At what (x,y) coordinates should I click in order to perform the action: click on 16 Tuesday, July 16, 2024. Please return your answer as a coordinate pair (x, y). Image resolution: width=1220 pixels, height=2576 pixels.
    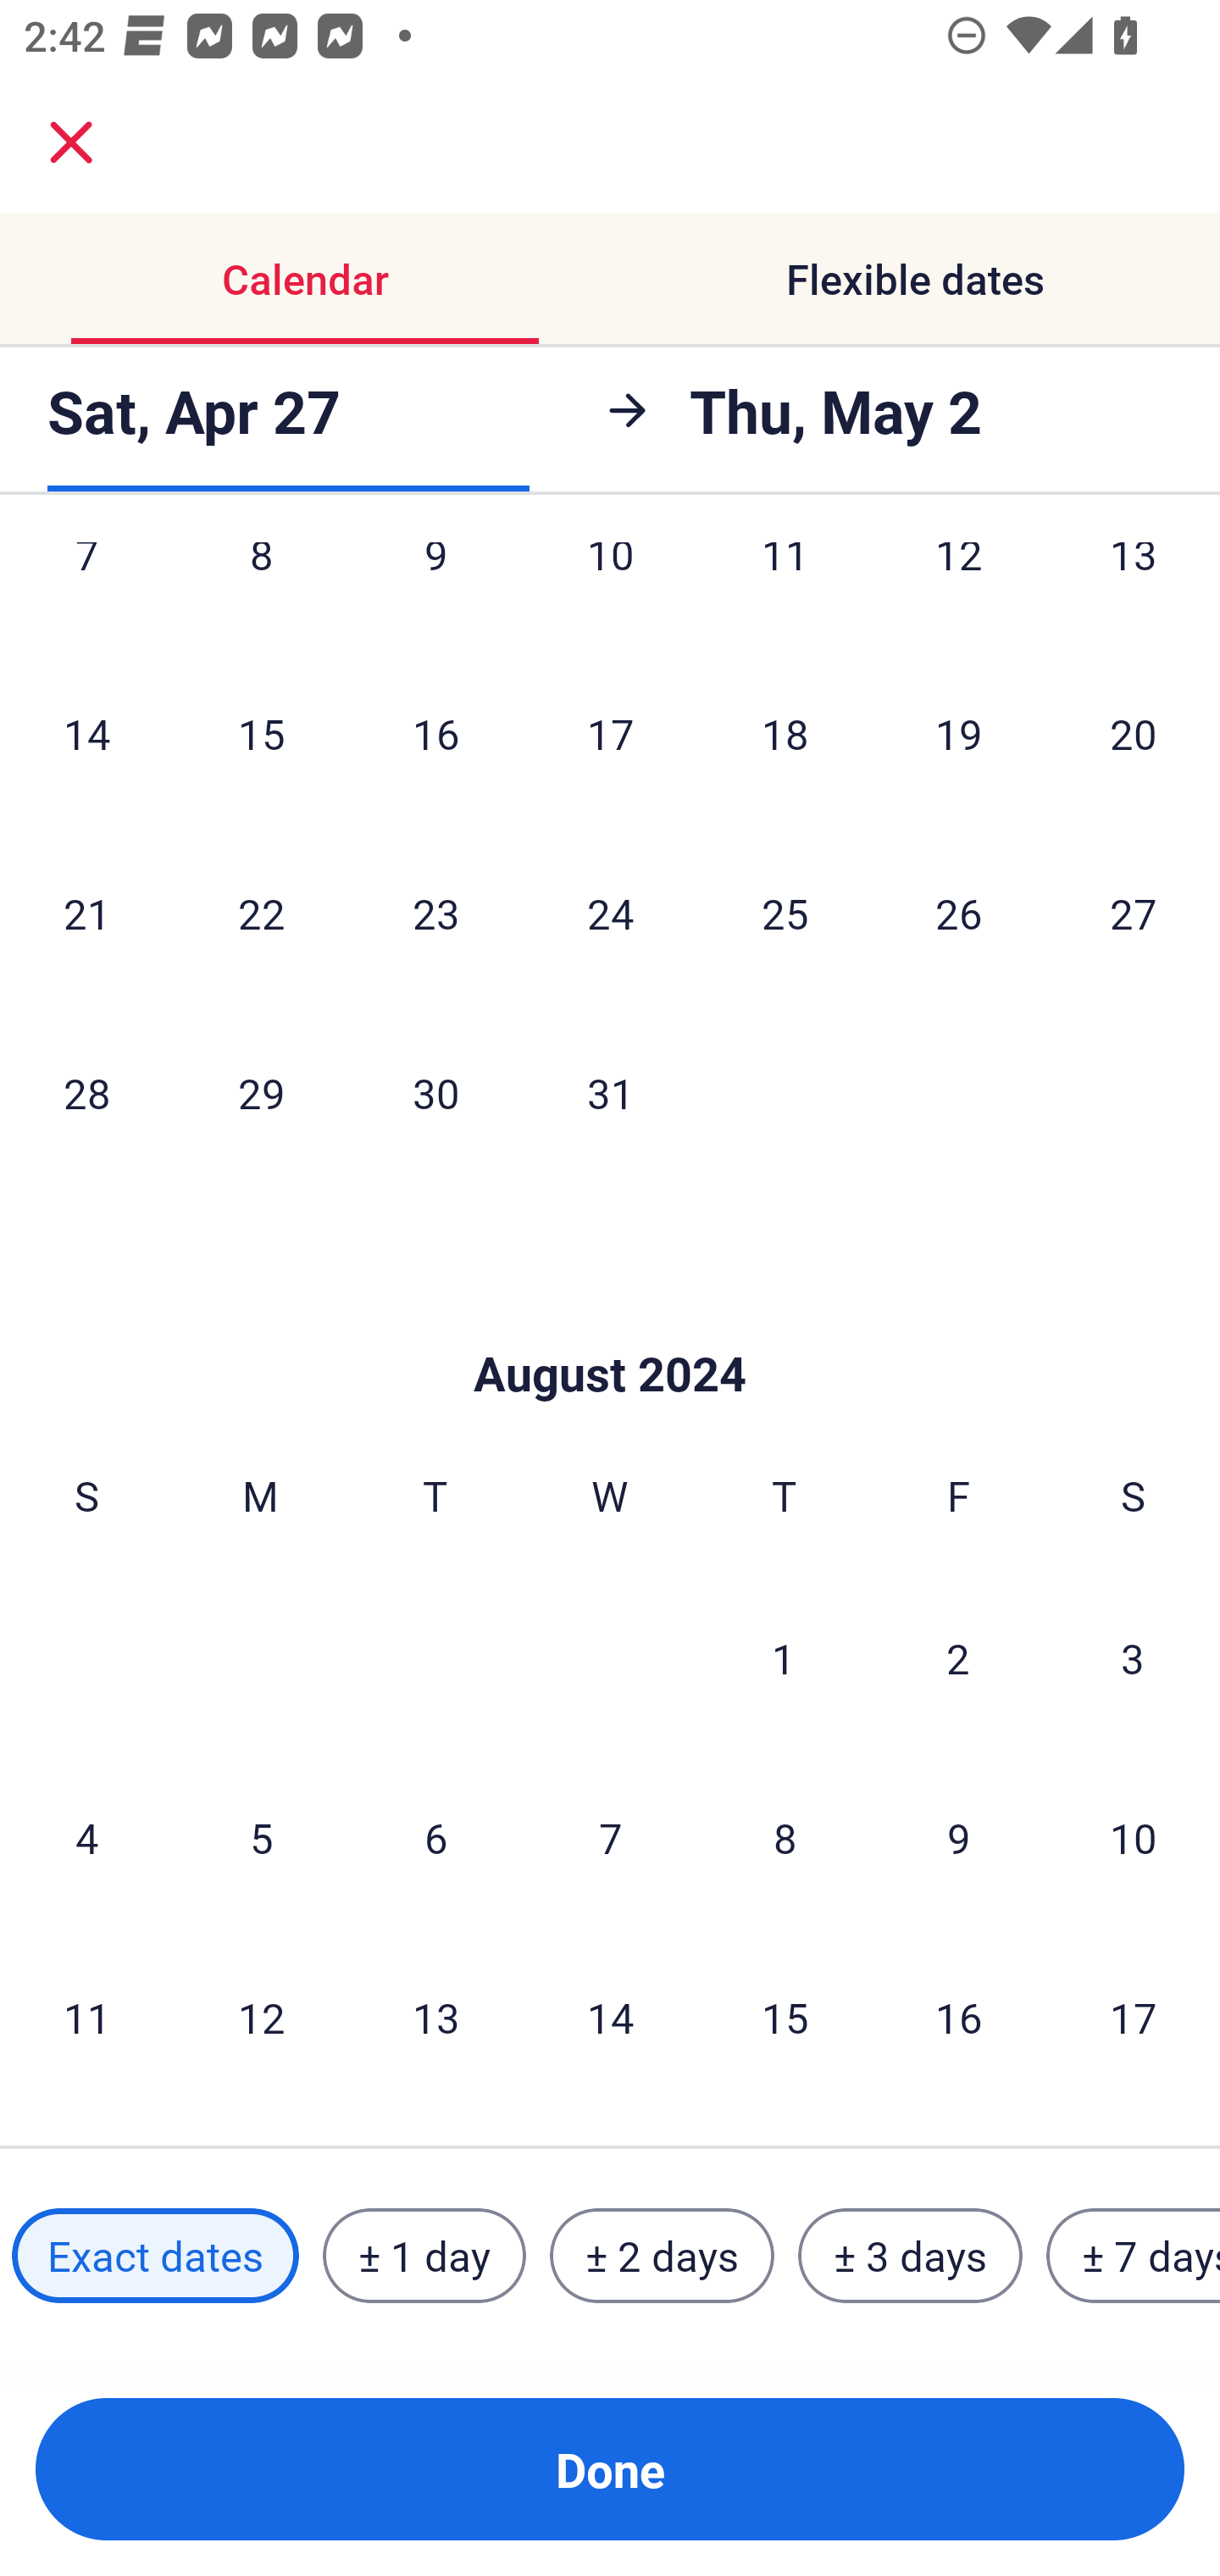
    Looking at the image, I should click on (435, 732).